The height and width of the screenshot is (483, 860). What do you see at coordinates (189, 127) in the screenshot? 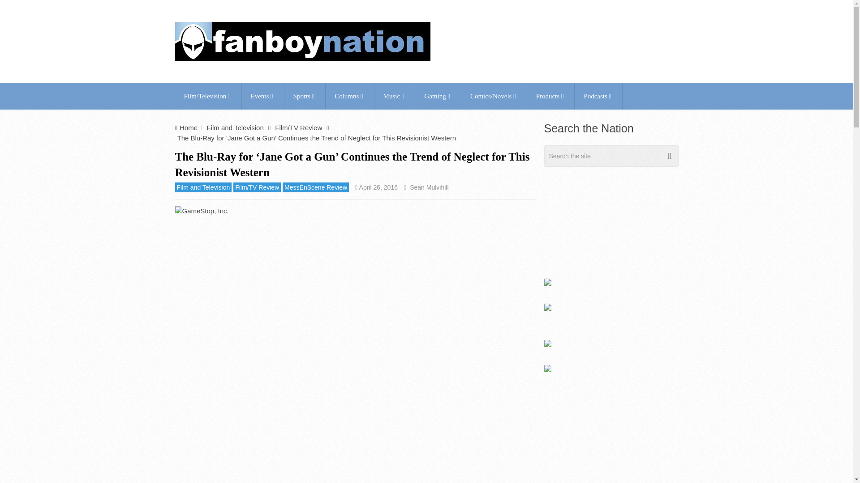
I see `Home` at bounding box center [189, 127].